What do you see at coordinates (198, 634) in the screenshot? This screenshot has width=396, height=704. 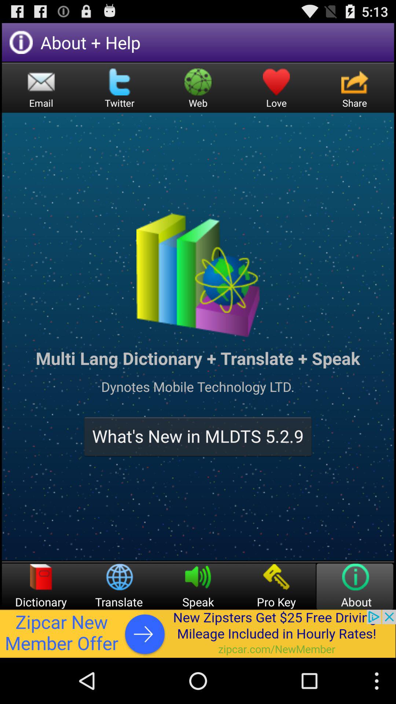 I see `advertisement` at bounding box center [198, 634].